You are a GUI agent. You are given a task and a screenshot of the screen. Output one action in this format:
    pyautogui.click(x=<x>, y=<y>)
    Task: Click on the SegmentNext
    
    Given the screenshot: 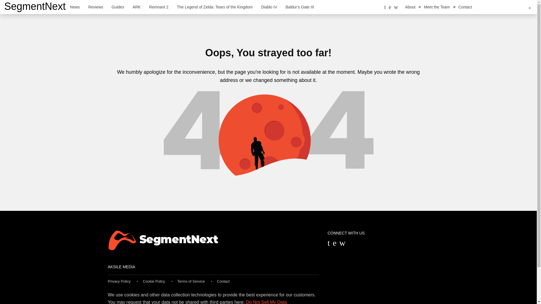 What is the action you would take?
    pyautogui.click(x=35, y=6)
    